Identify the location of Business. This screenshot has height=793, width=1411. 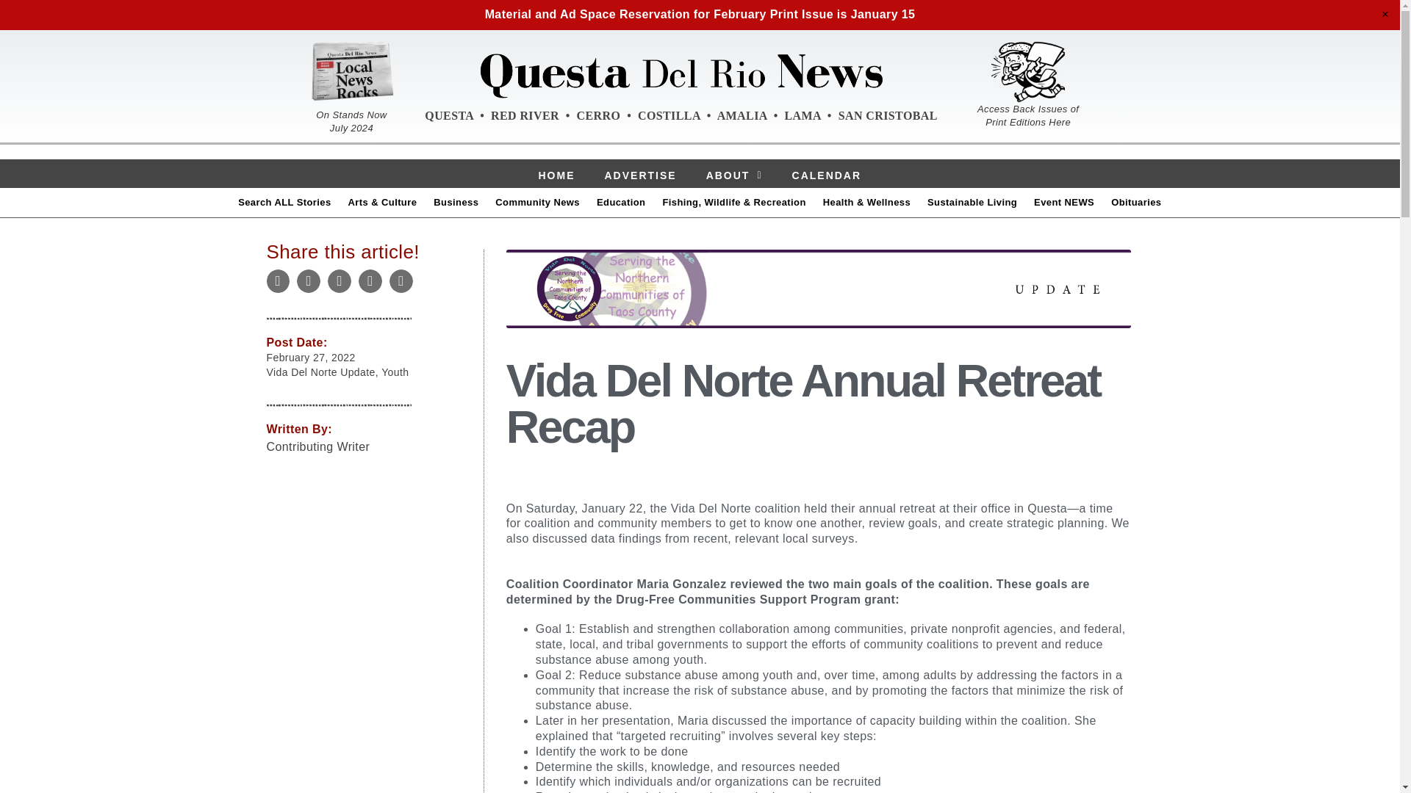
(456, 203).